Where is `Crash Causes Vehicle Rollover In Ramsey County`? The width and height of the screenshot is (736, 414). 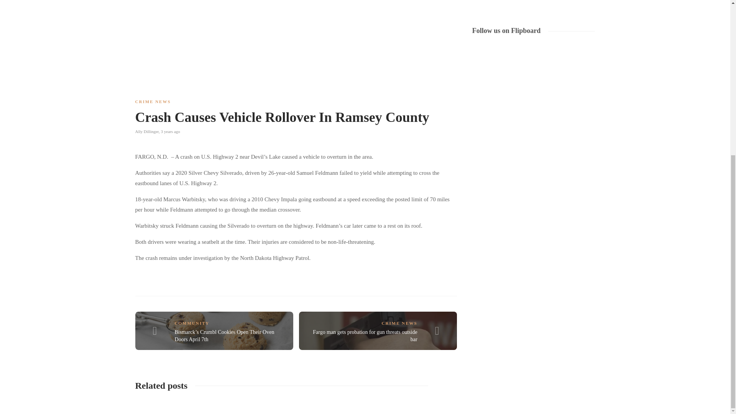
Crash Causes Vehicle Rollover In Ramsey County is located at coordinates (290, 119).